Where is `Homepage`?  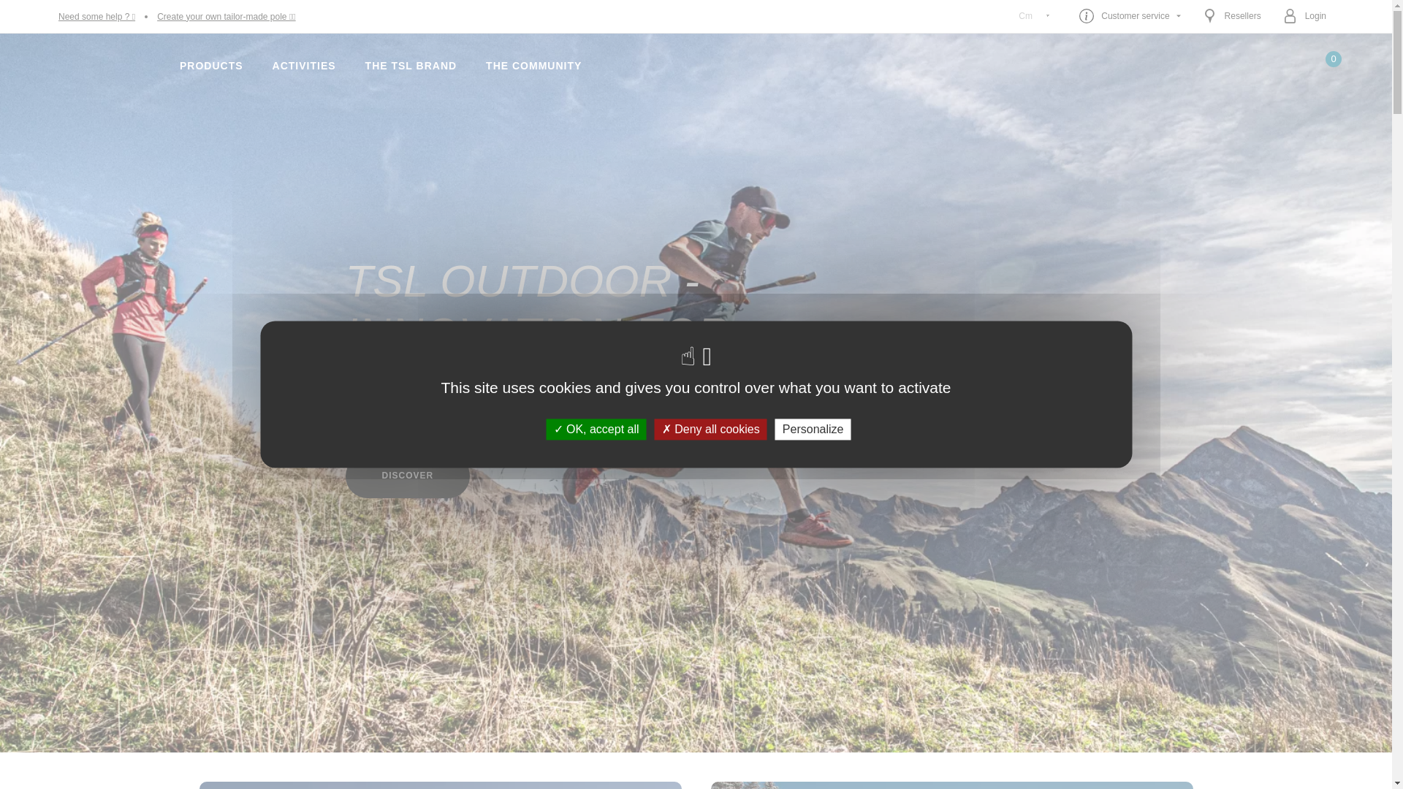 Homepage is located at coordinates (104, 66).